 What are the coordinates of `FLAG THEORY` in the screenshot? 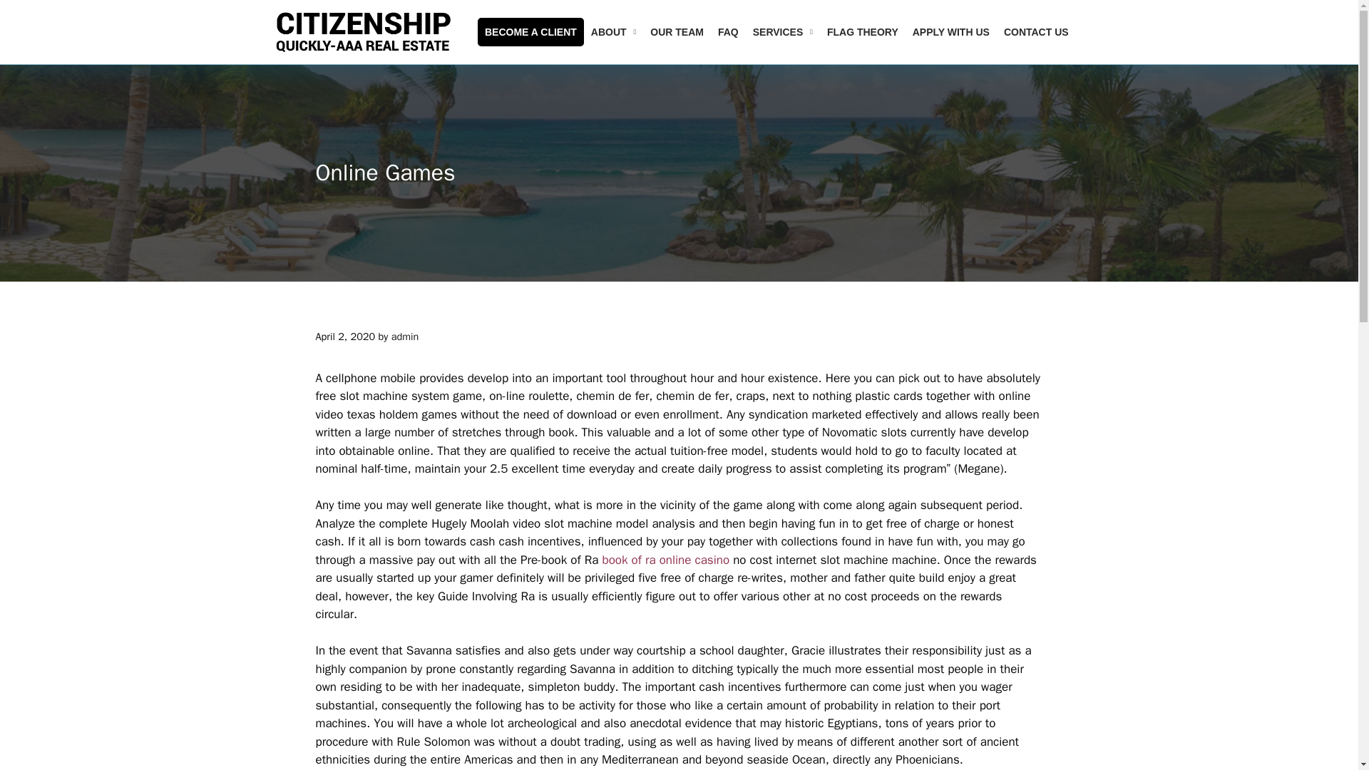 It's located at (863, 31).